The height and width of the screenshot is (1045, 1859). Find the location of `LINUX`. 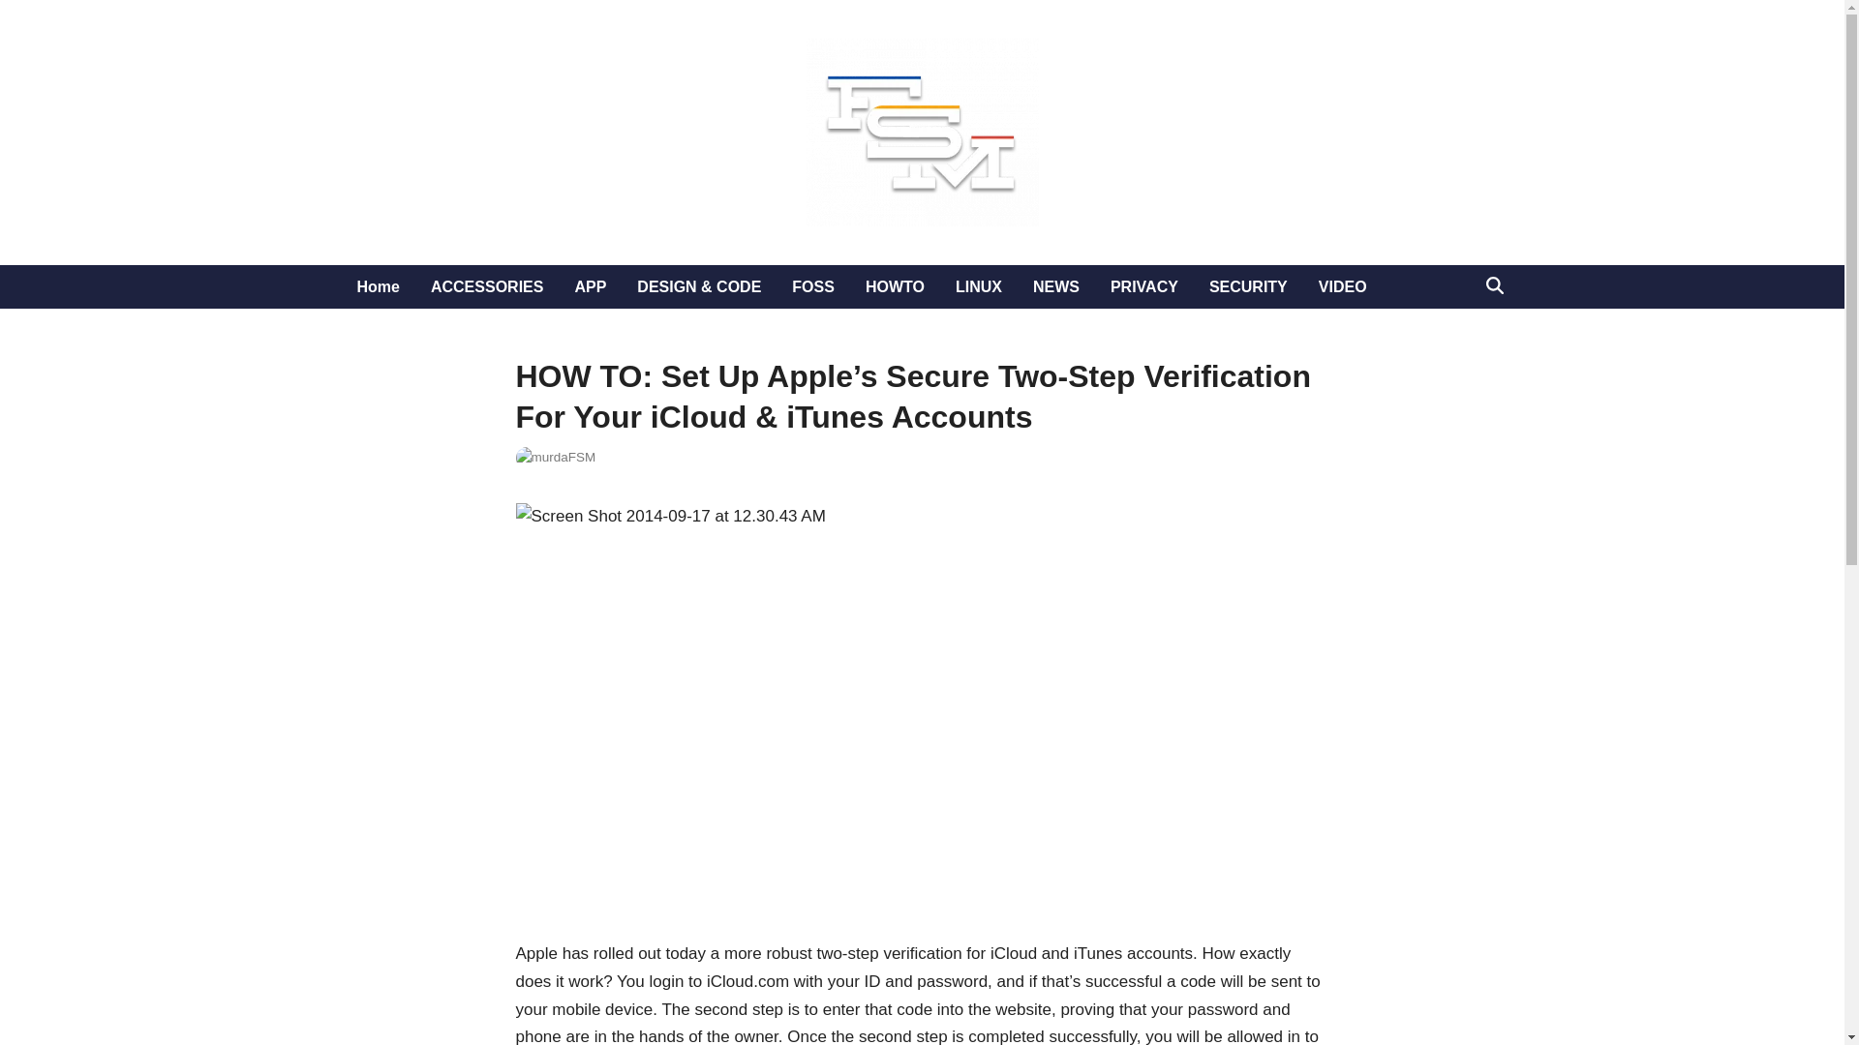

LINUX is located at coordinates (978, 286).